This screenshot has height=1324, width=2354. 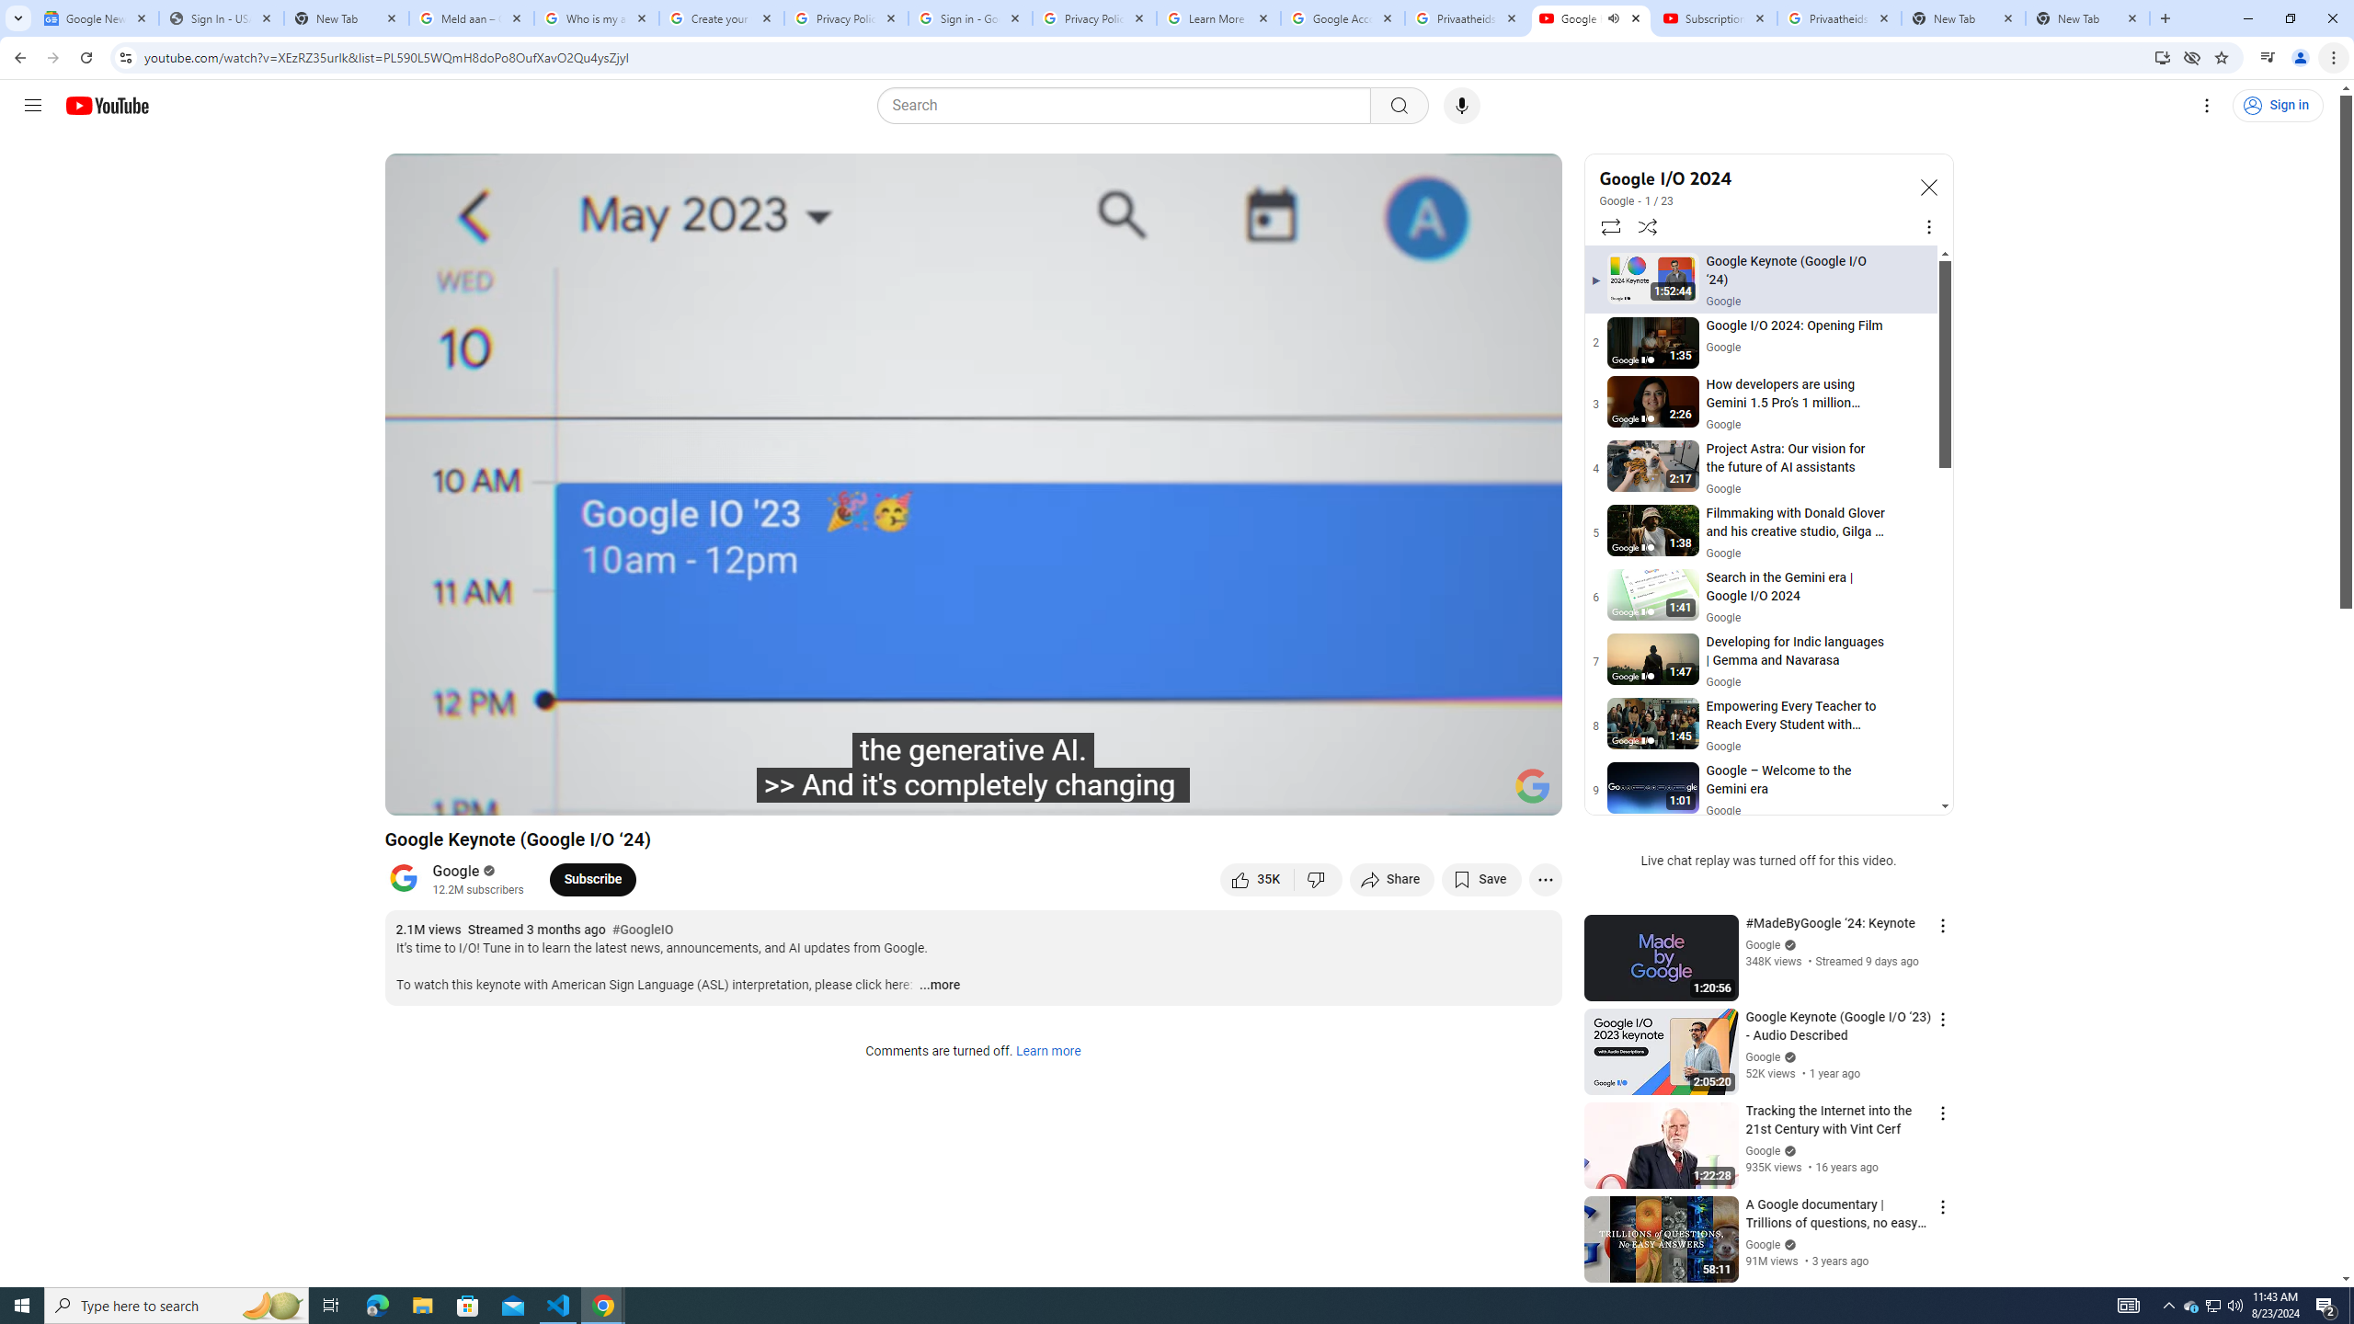 What do you see at coordinates (973, 770) in the screenshot?
I see `Seek slider` at bounding box center [973, 770].